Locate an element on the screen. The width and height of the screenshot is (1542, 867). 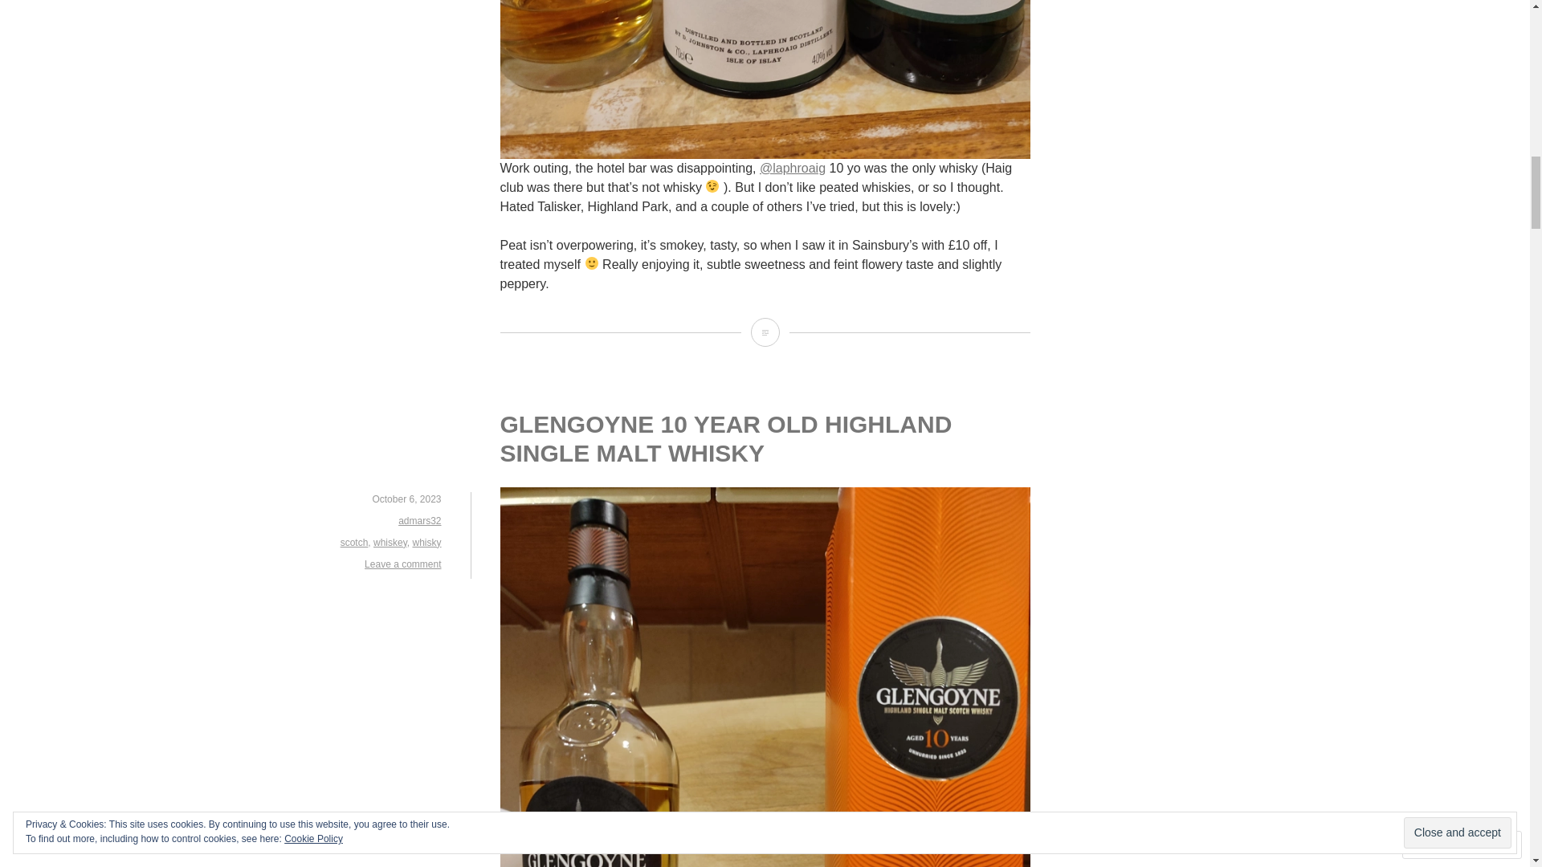
whiskey is located at coordinates (390, 542).